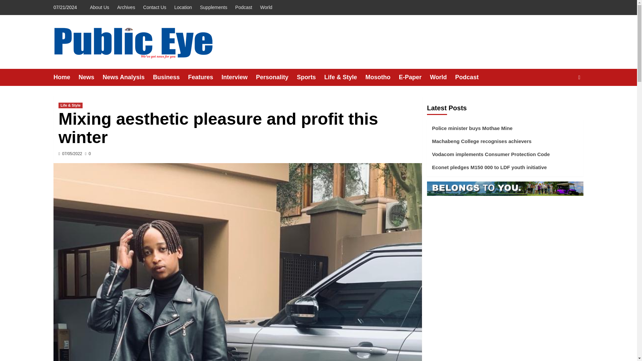 The image size is (642, 361). What do you see at coordinates (90, 78) in the screenshot?
I see `News` at bounding box center [90, 78].